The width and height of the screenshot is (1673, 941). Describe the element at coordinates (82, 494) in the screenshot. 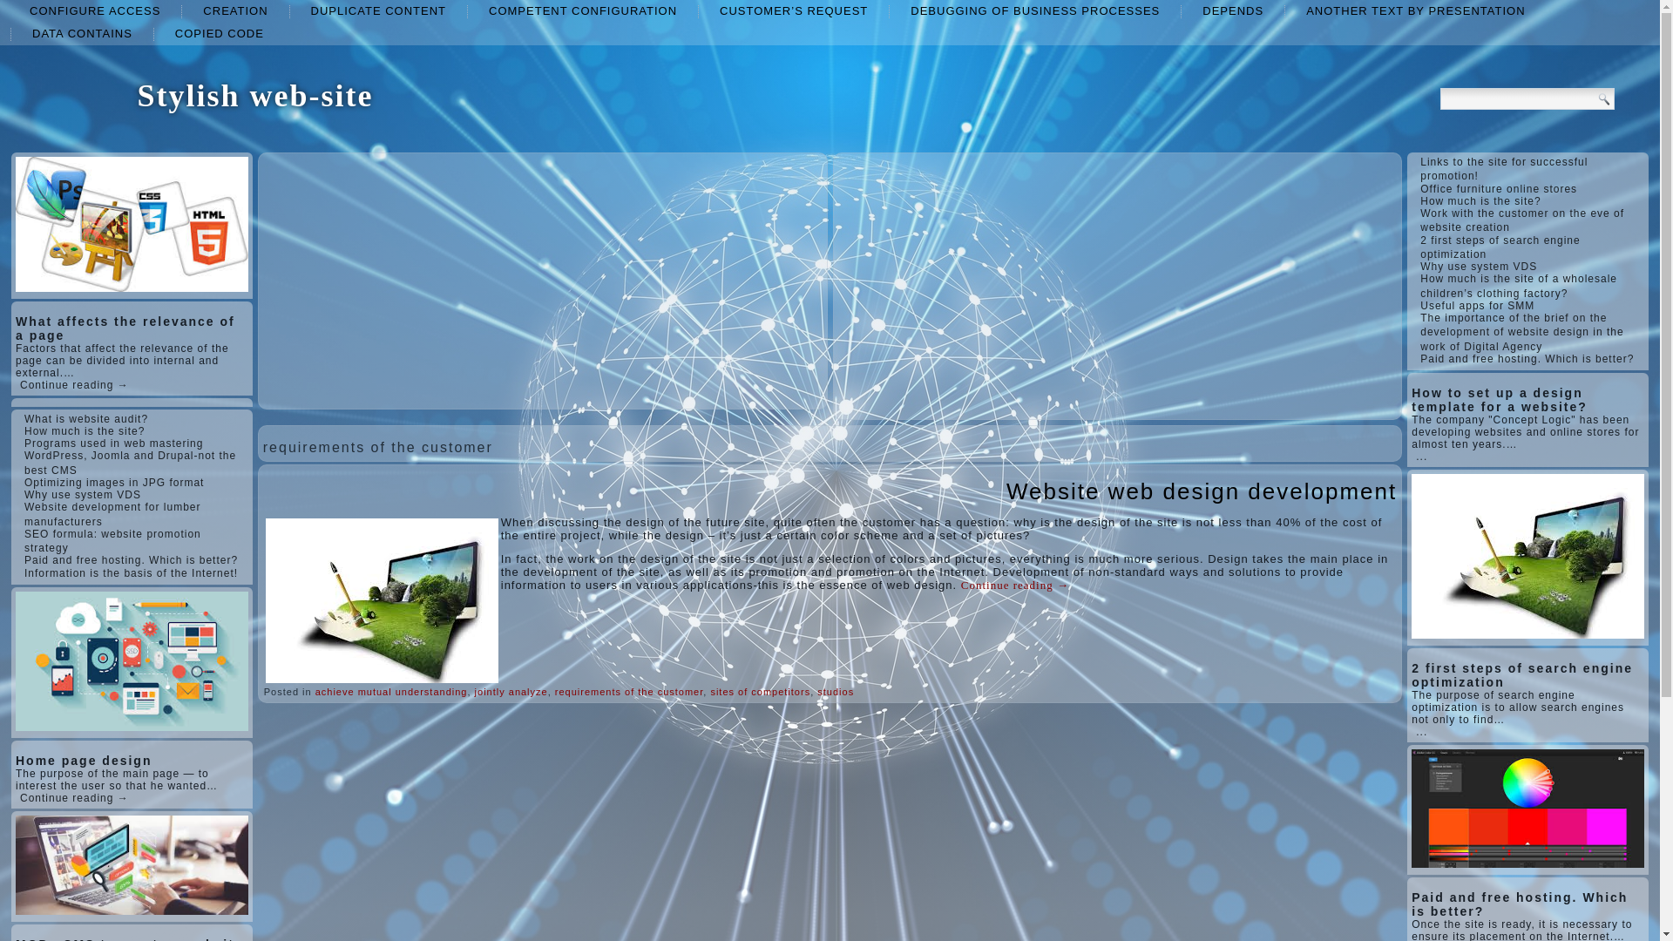

I see `Why use system VDS` at that location.